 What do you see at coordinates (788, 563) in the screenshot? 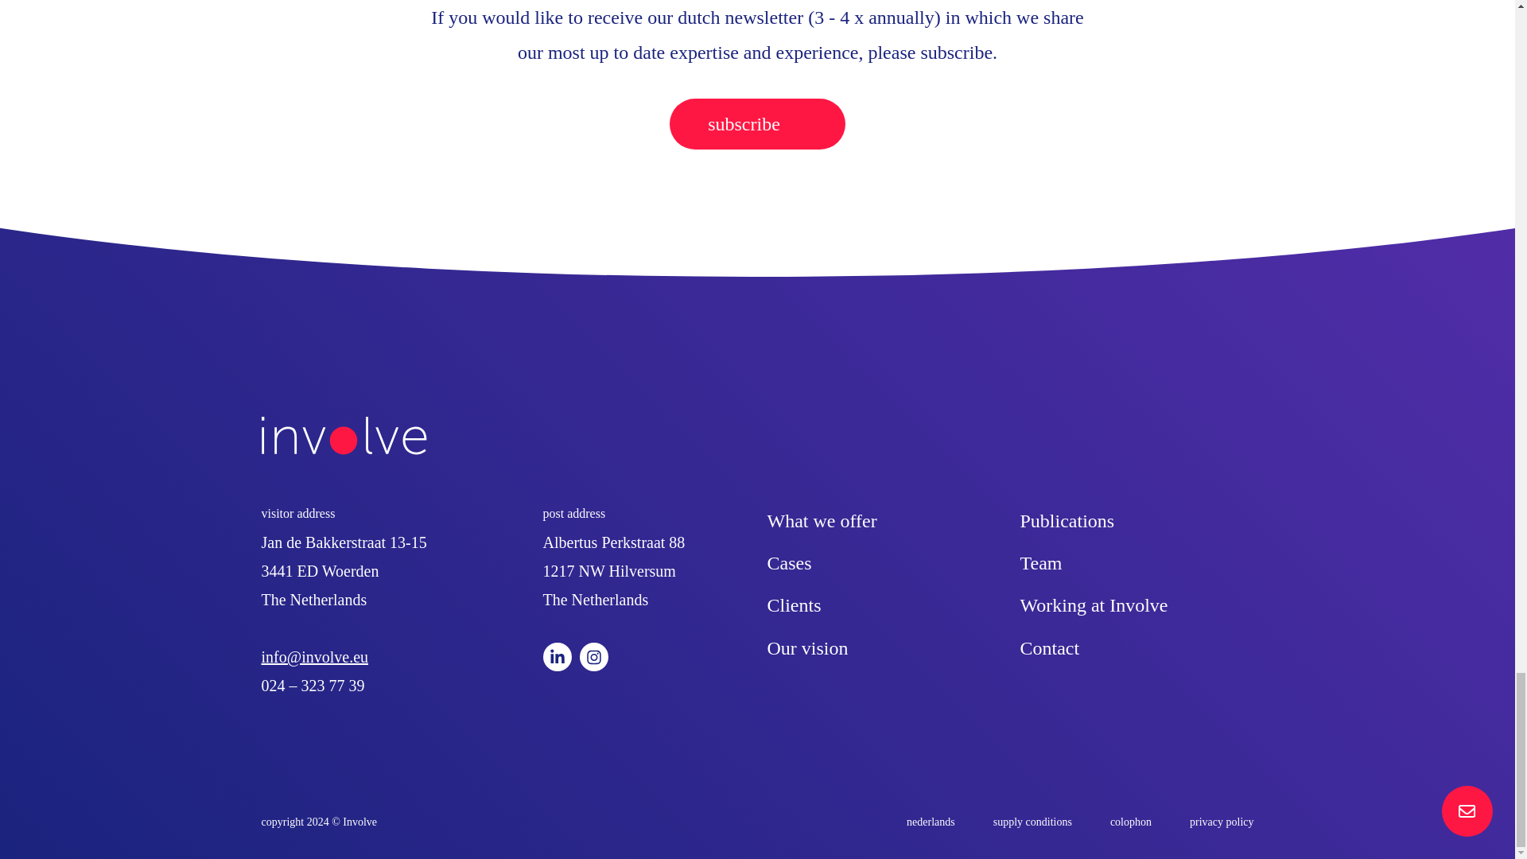
I see `Cases` at bounding box center [788, 563].